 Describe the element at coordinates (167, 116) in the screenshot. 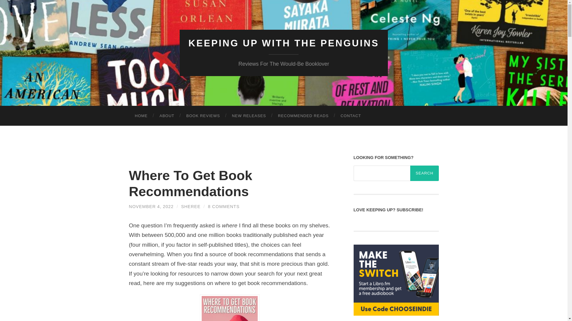

I see `ABOUT` at that location.